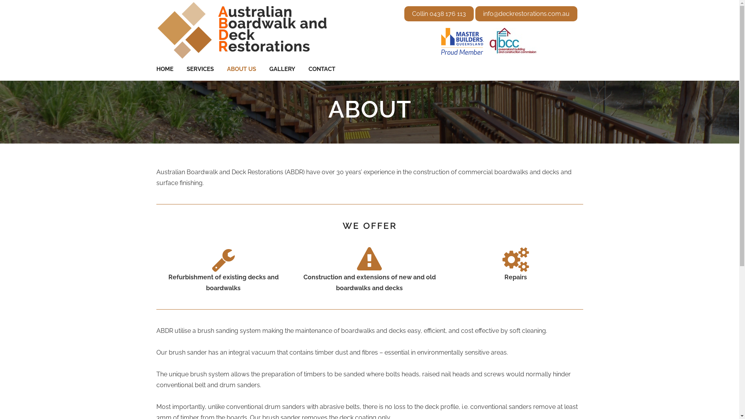  I want to click on GALLERY, so click(282, 69).